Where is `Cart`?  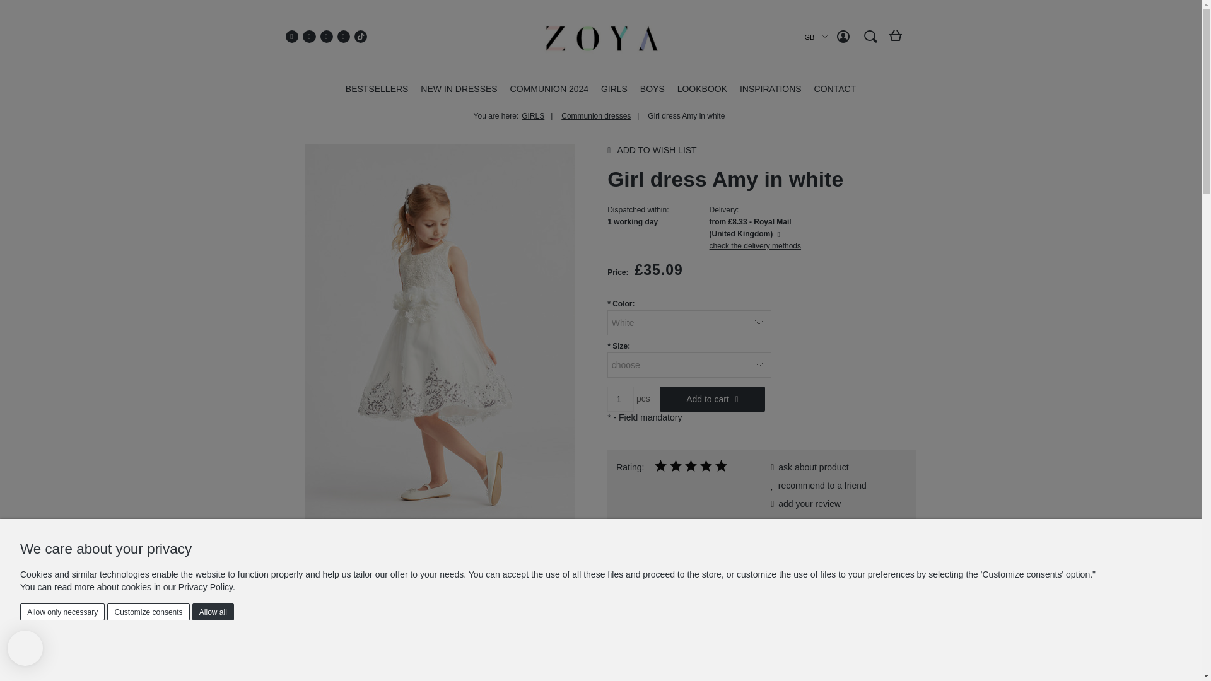
Cart is located at coordinates (897, 40).